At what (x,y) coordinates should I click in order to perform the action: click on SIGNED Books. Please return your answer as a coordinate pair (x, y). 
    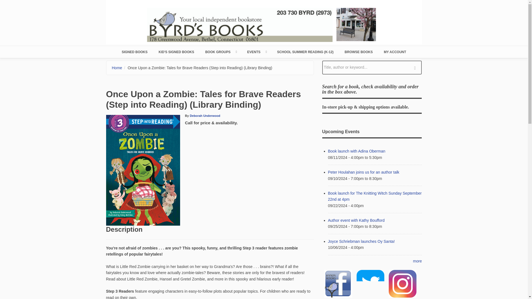
    Looking at the image, I should click on (134, 52).